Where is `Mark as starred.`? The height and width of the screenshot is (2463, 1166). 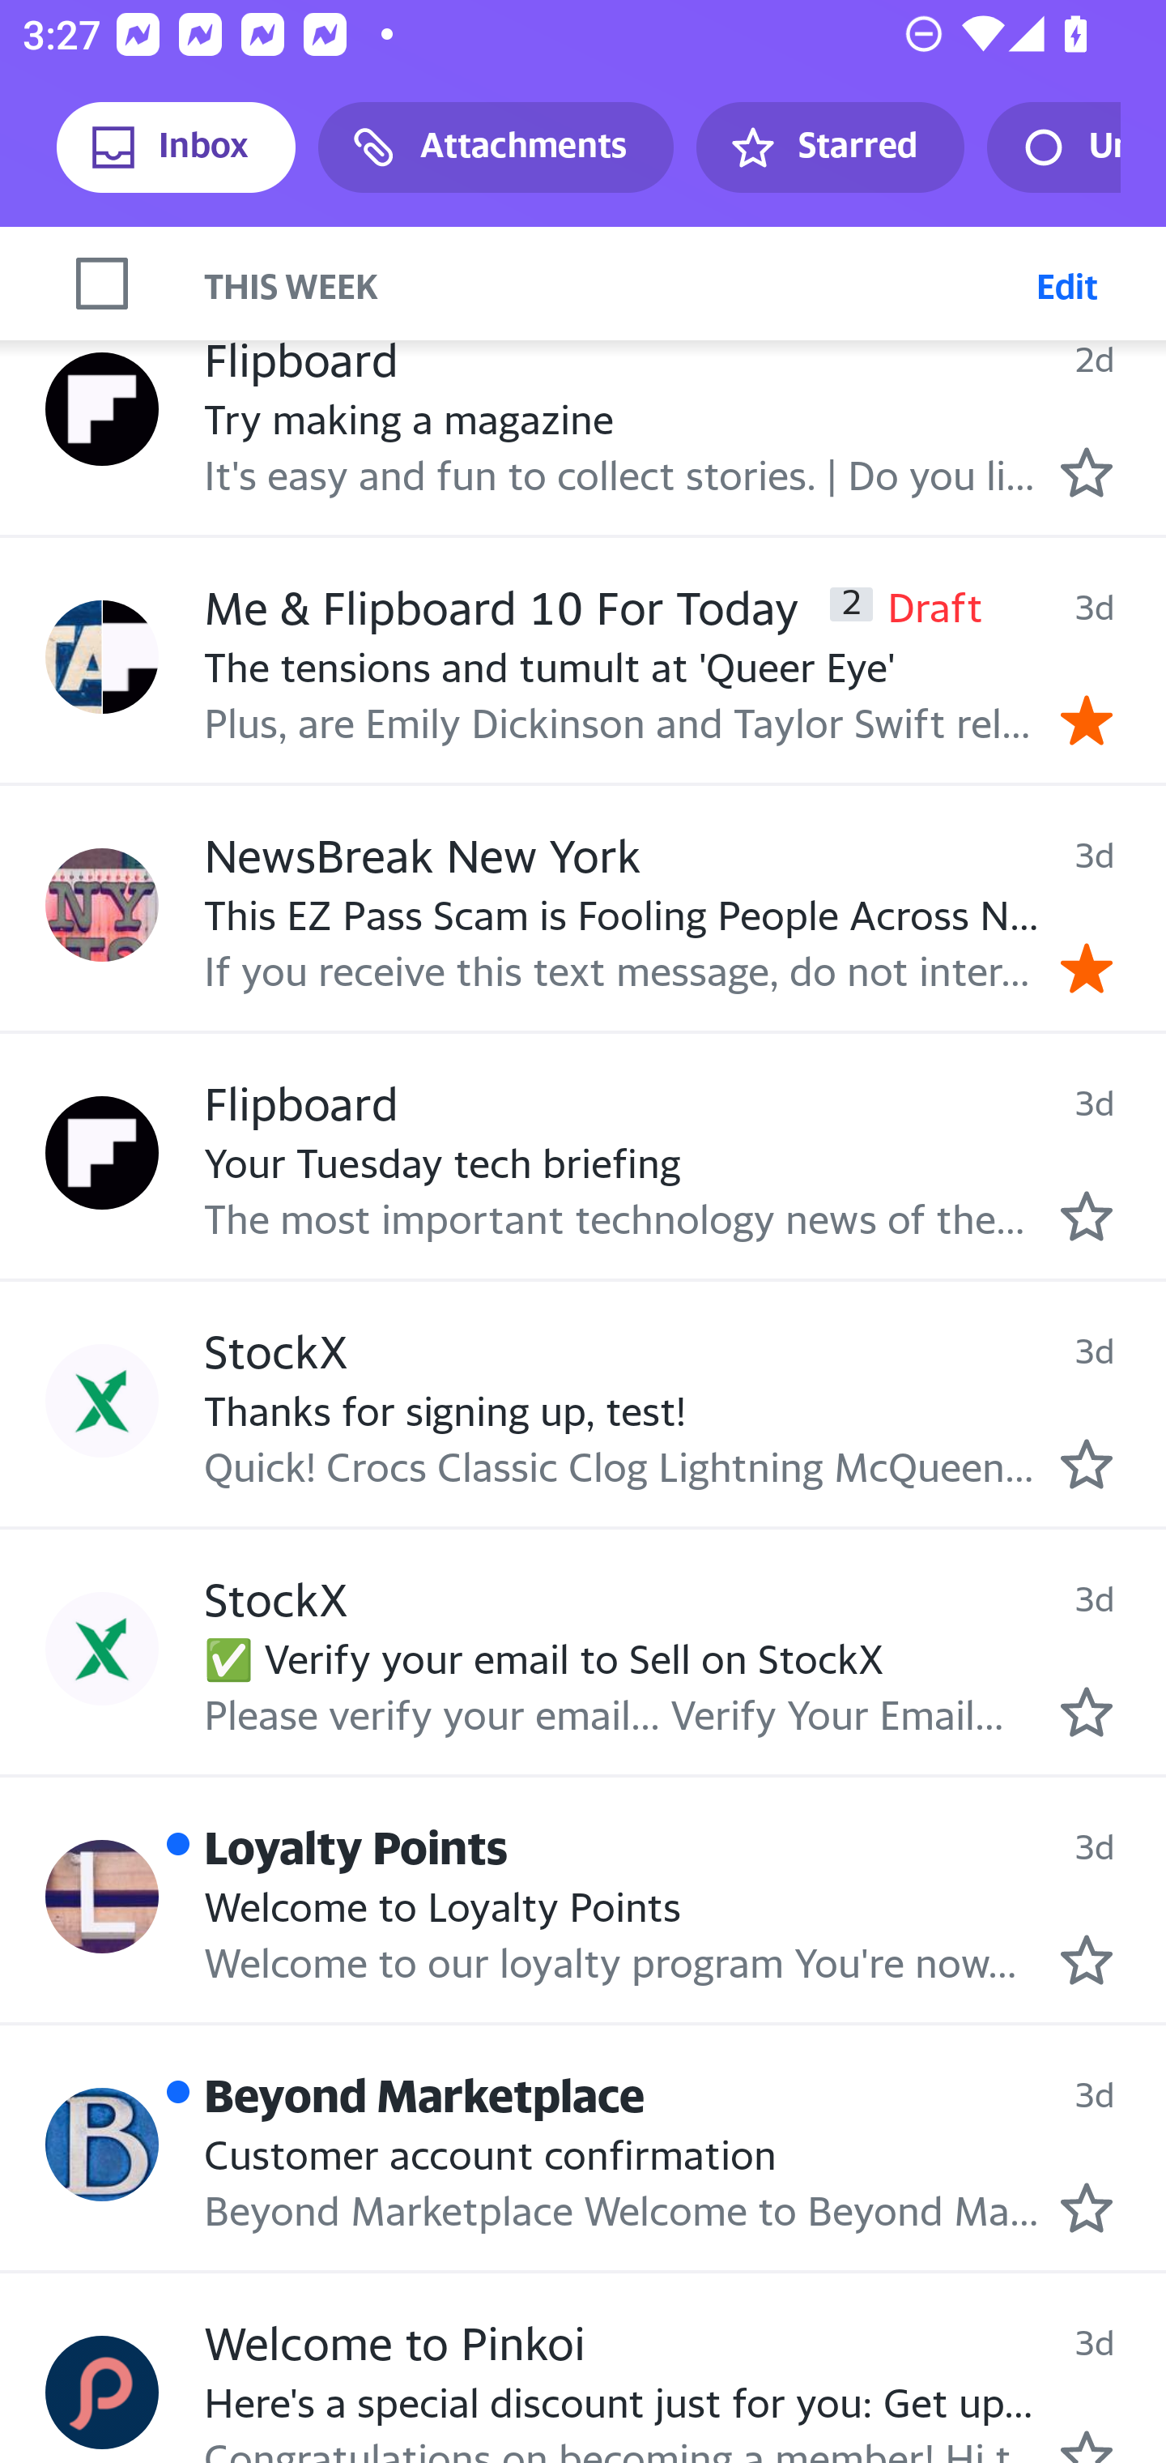
Mark as starred. is located at coordinates (1087, 1713).